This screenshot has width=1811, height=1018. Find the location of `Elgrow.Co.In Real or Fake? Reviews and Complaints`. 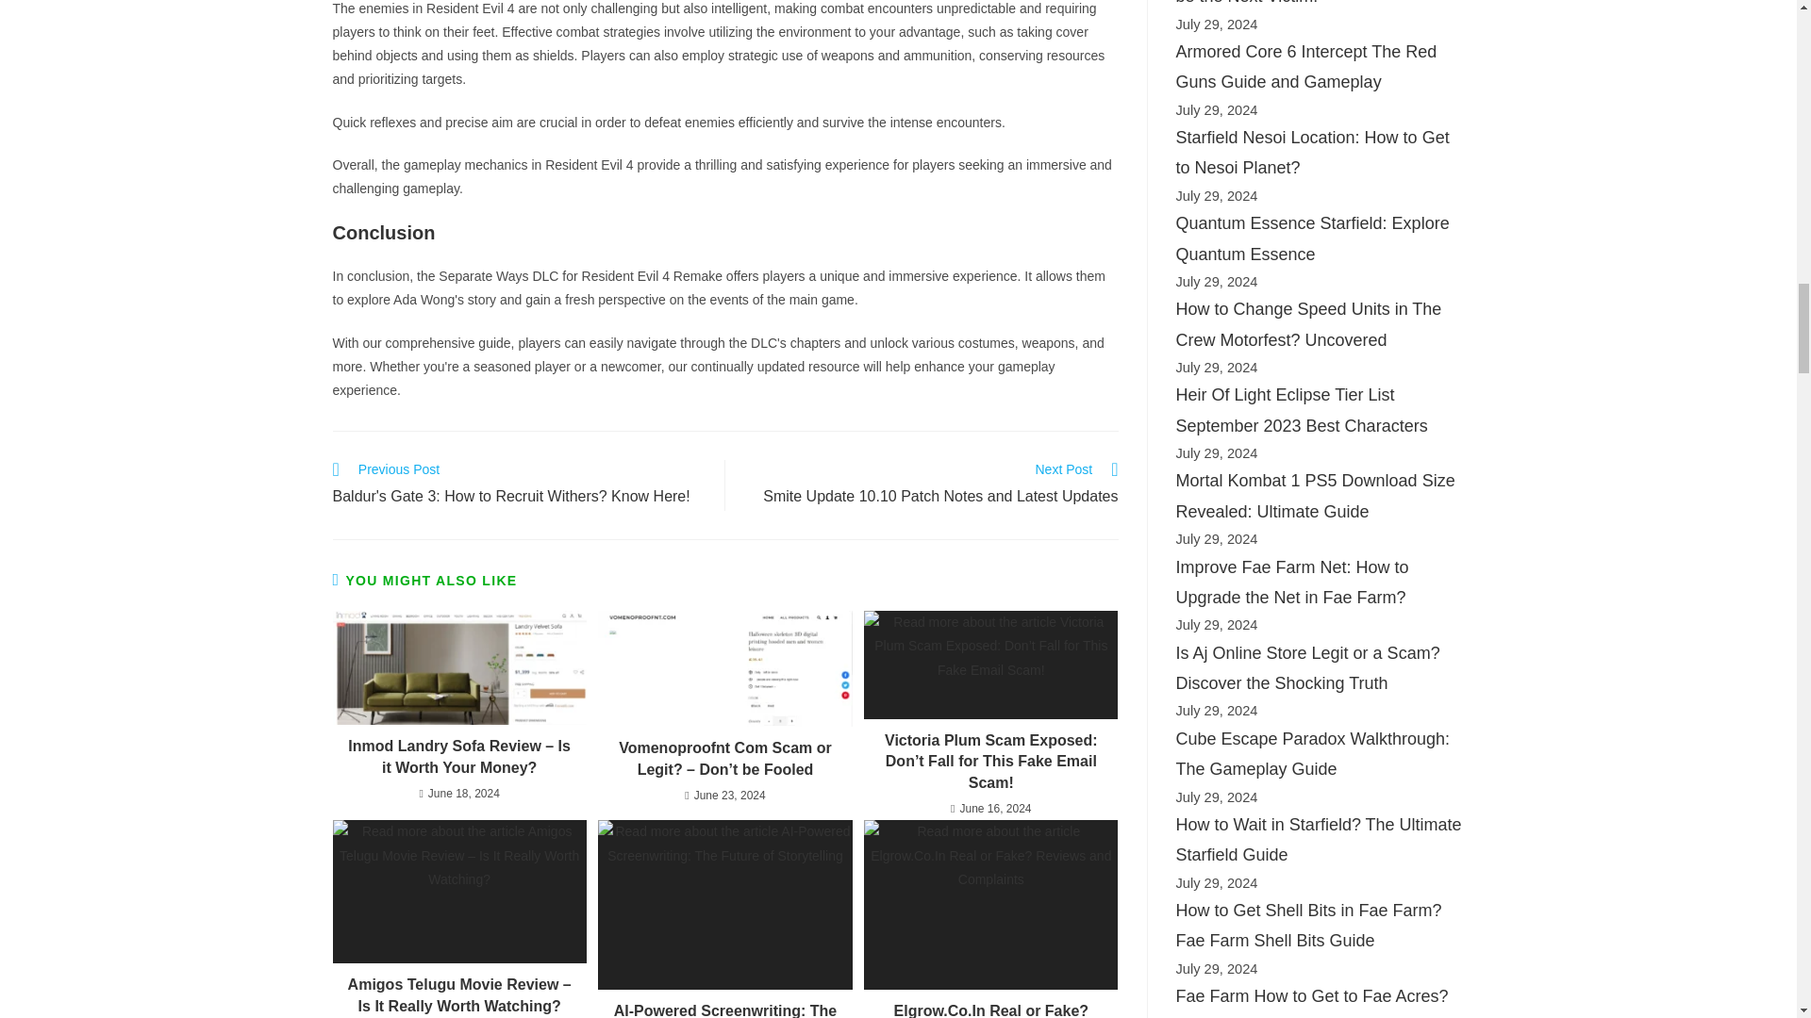

Elgrow.Co.In Real or Fake? Reviews and Complaints is located at coordinates (990, 1009).